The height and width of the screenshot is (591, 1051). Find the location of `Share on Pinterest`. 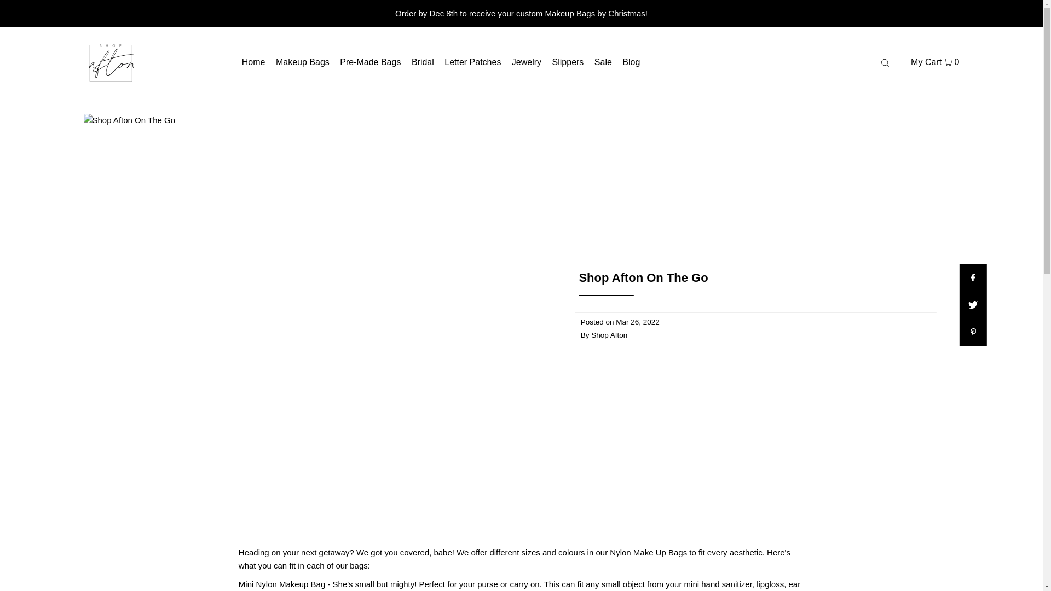

Share on Pinterest is located at coordinates (973, 333).